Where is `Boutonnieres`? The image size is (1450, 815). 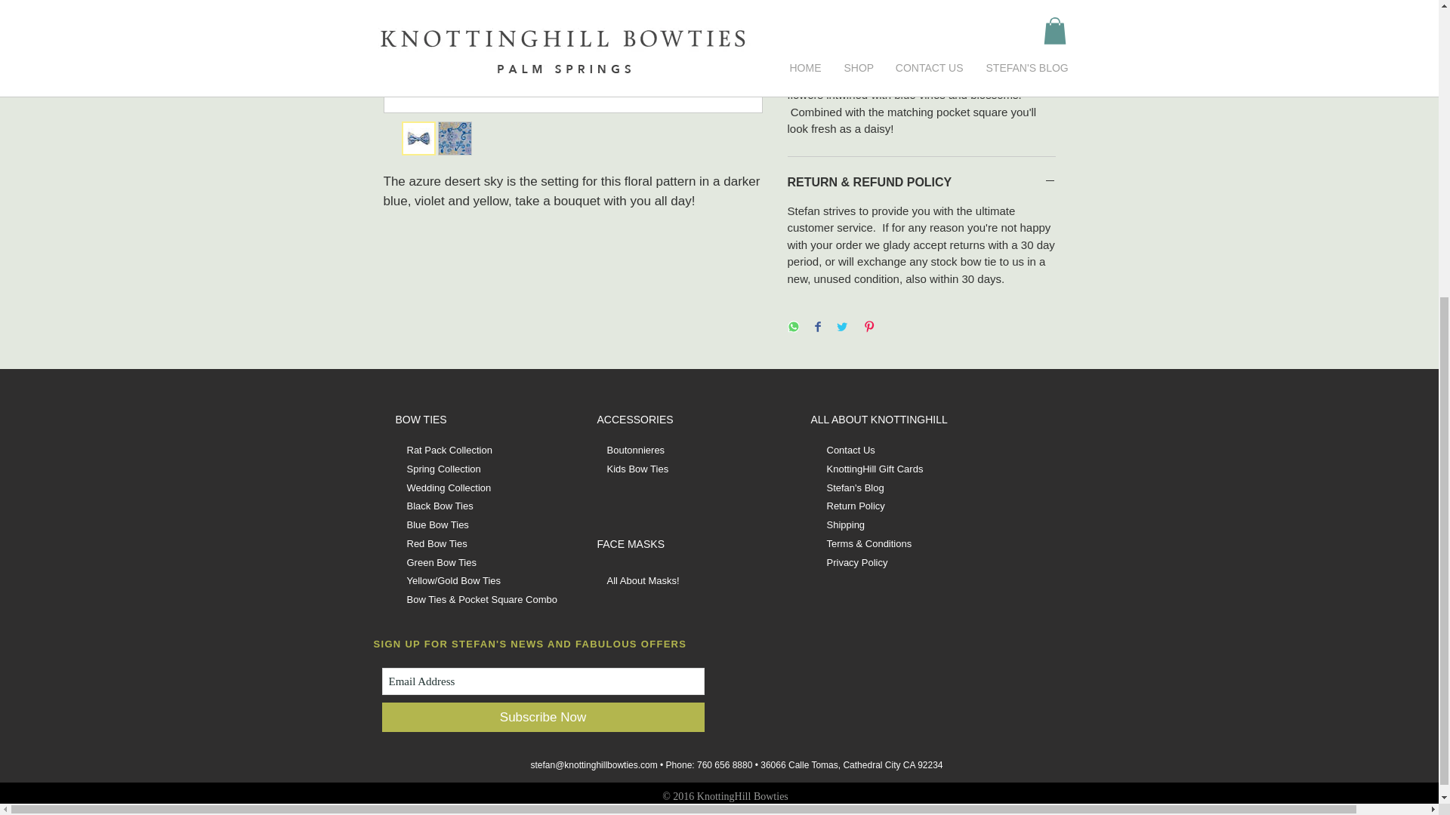
Boutonnieres is located at coordinates (636, 450).